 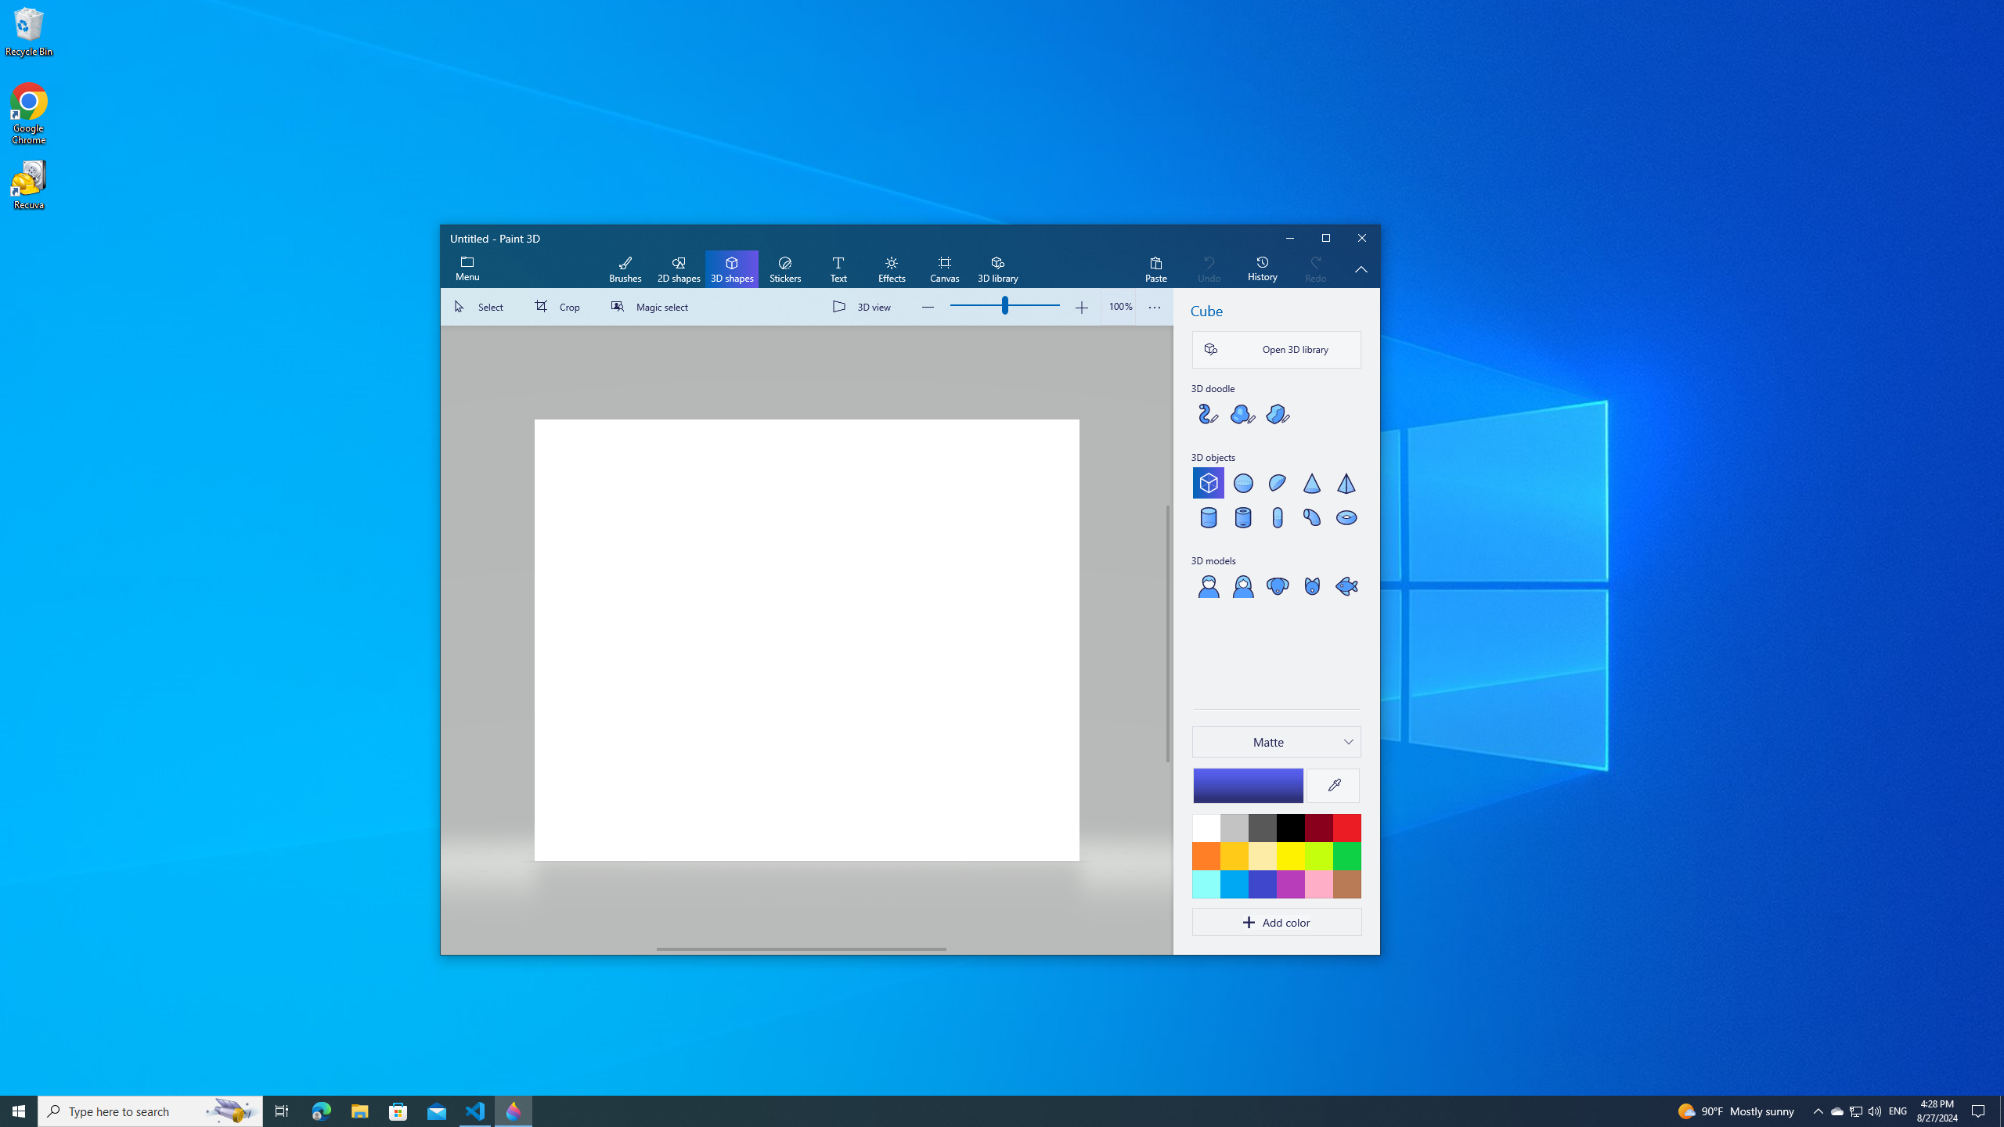 What do you see at coordinates (1315, 269) in the screenshot?
I see `Redo` at bounding box center [1315, 269].